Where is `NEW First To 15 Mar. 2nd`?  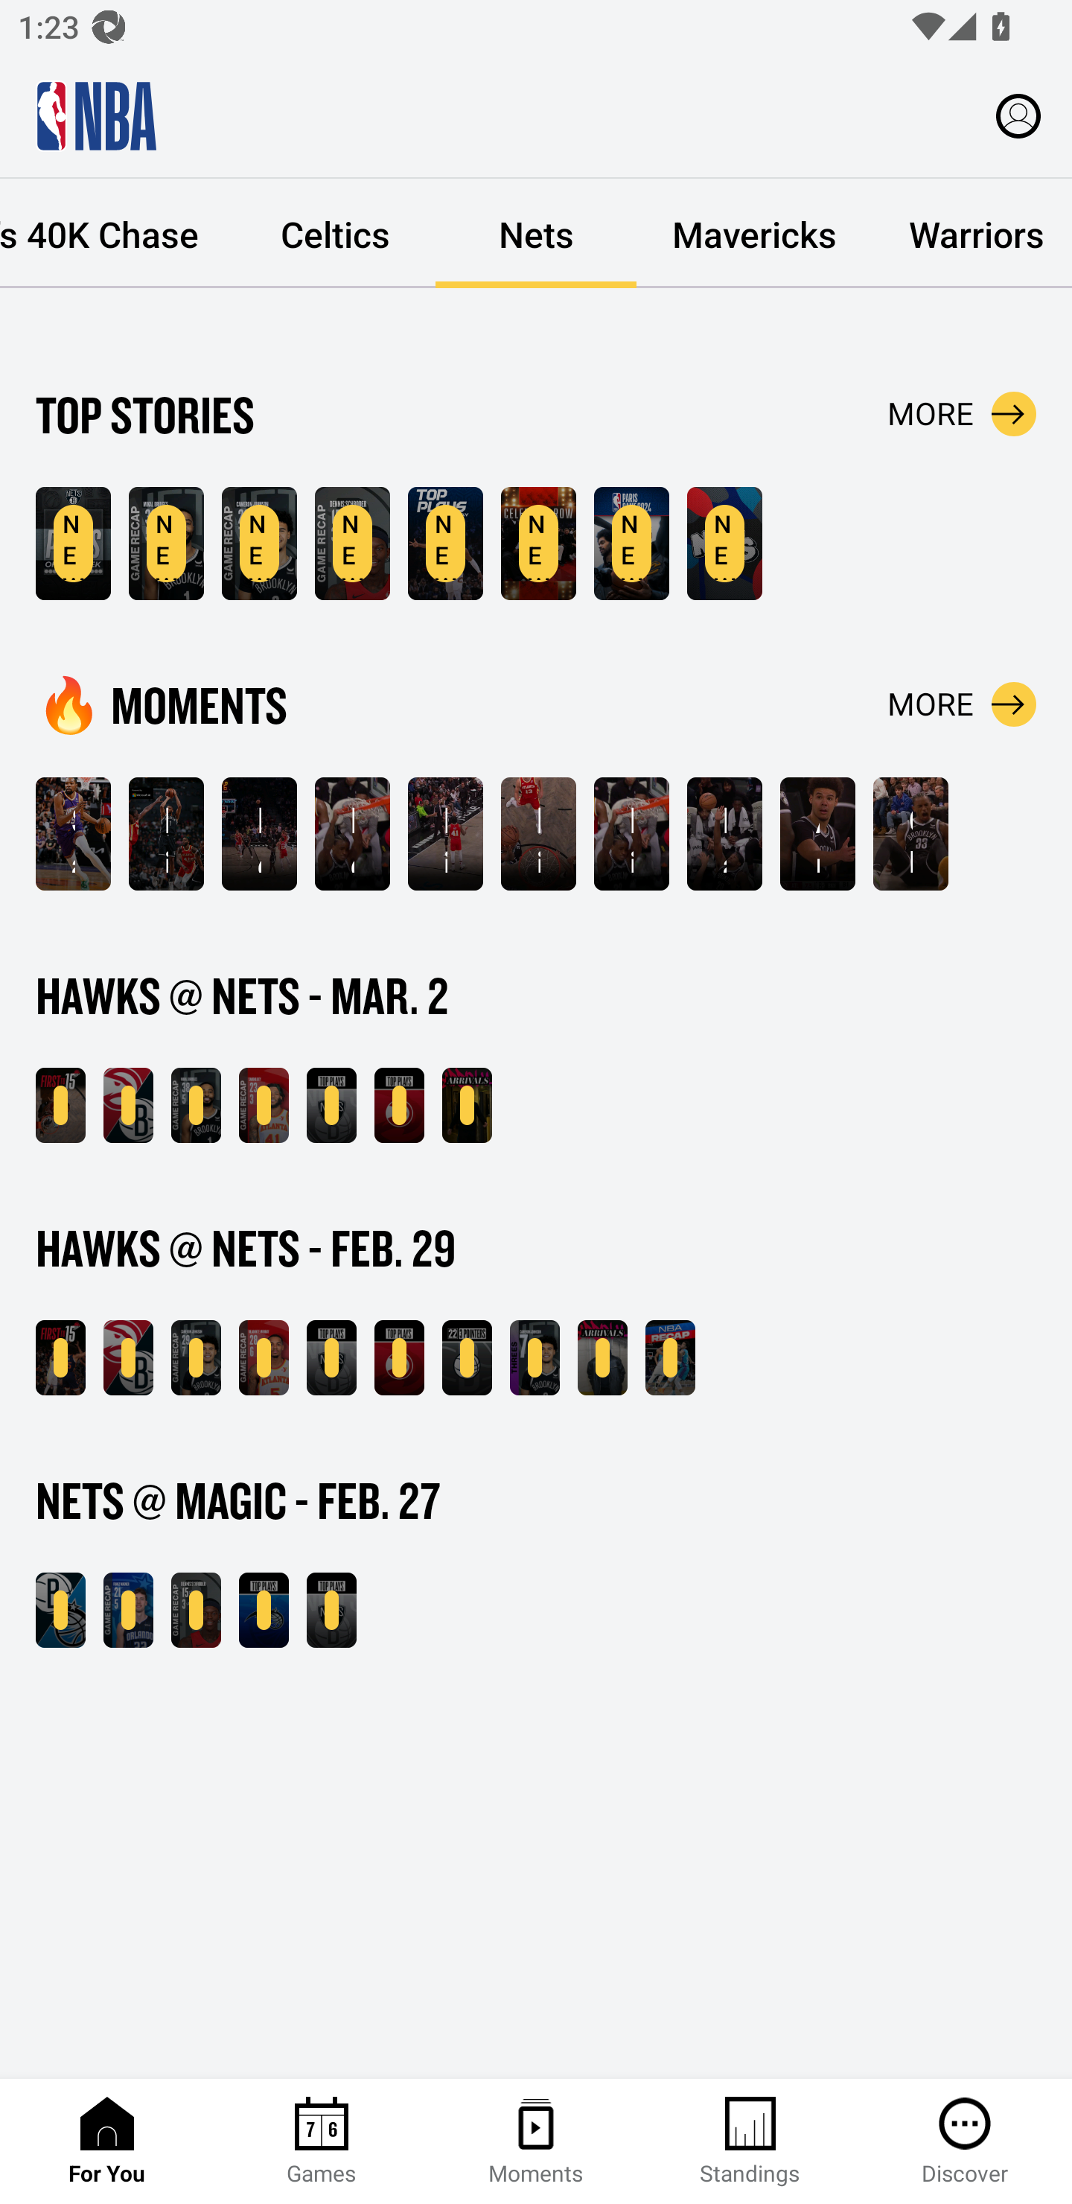
NEW First To 15 Mar. 2nd is located at coordinates (60, 1105).